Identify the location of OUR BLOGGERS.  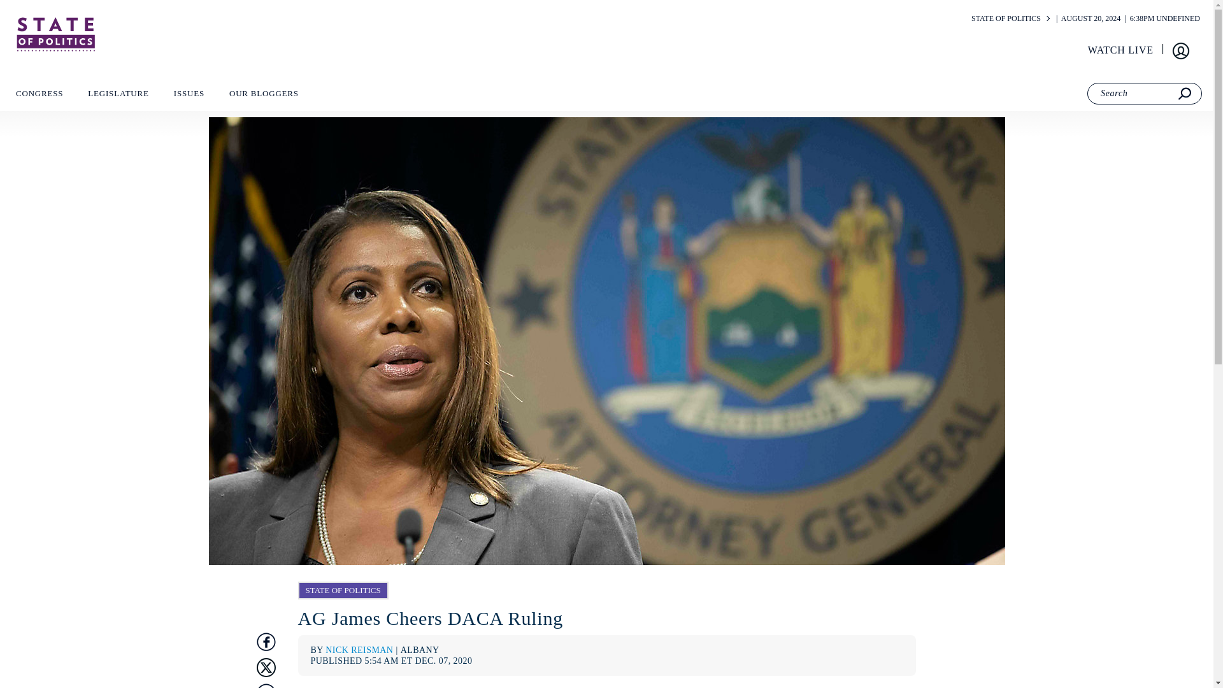
(264, 97).